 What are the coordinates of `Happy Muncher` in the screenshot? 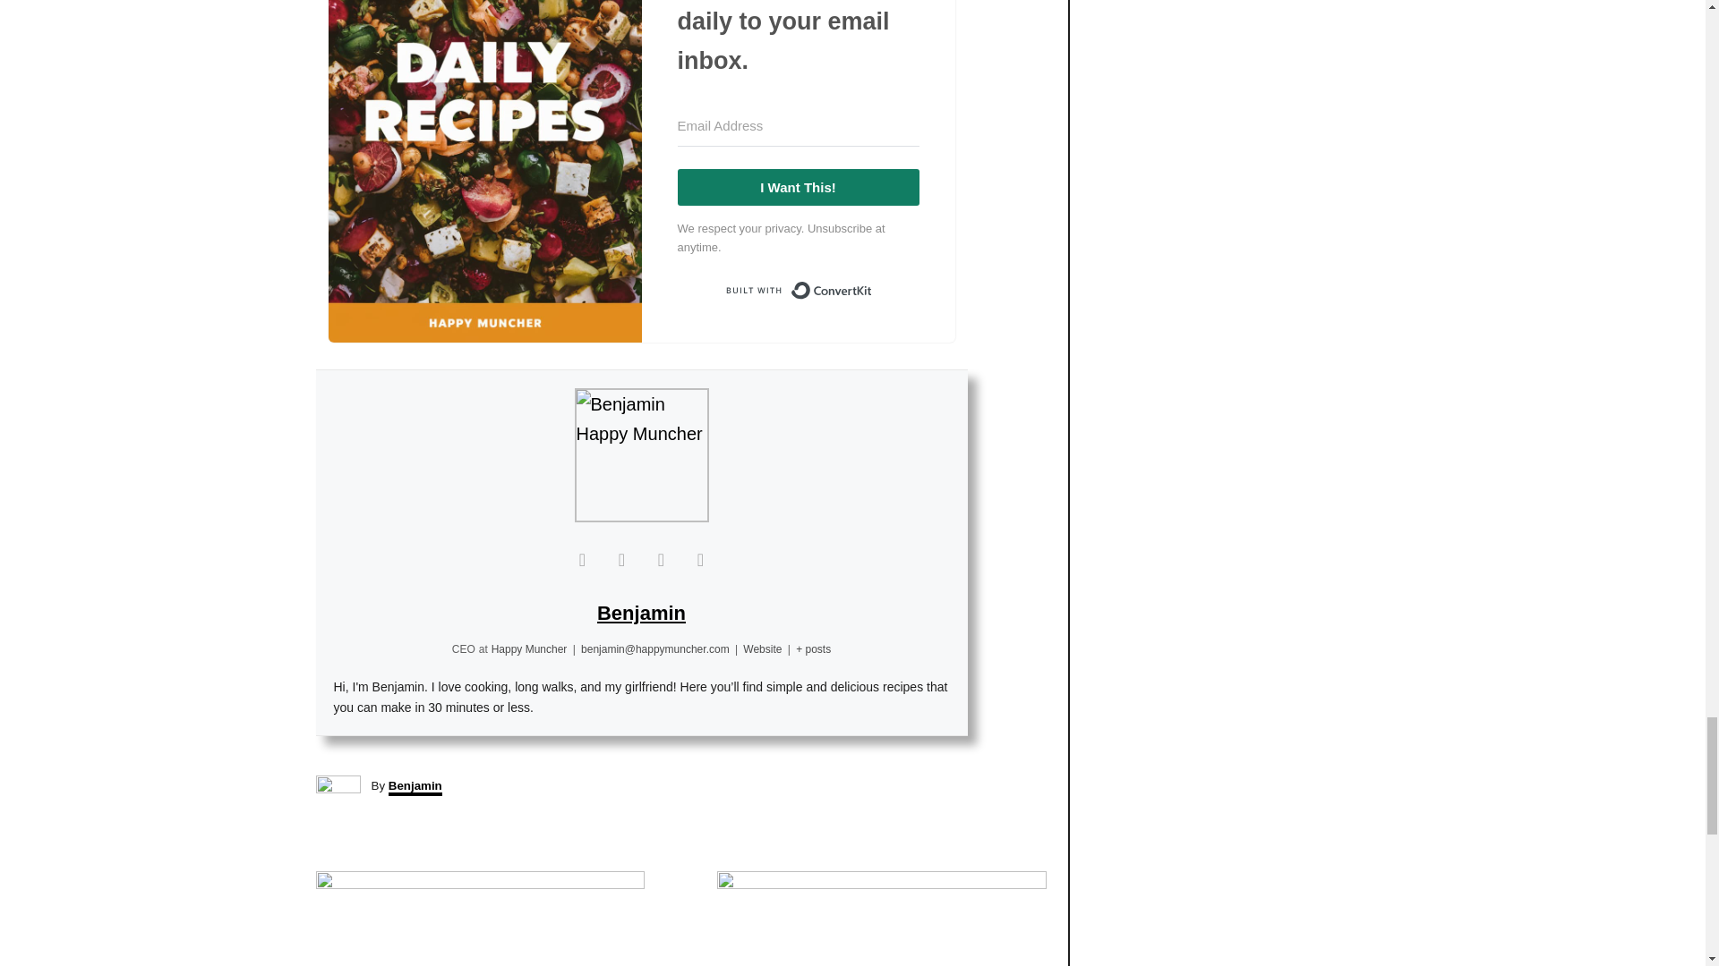 It's located at (529, 649).